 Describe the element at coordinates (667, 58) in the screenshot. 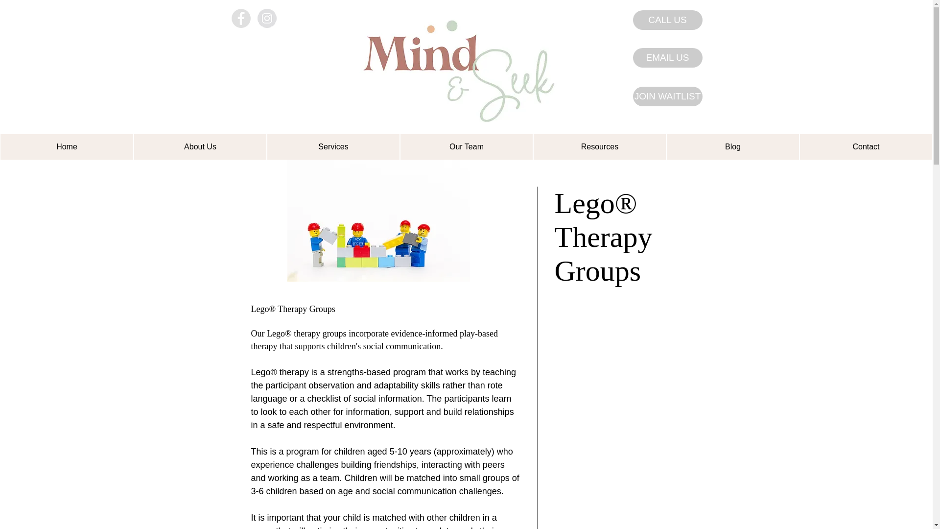

I see `EMAIL US` at that location.